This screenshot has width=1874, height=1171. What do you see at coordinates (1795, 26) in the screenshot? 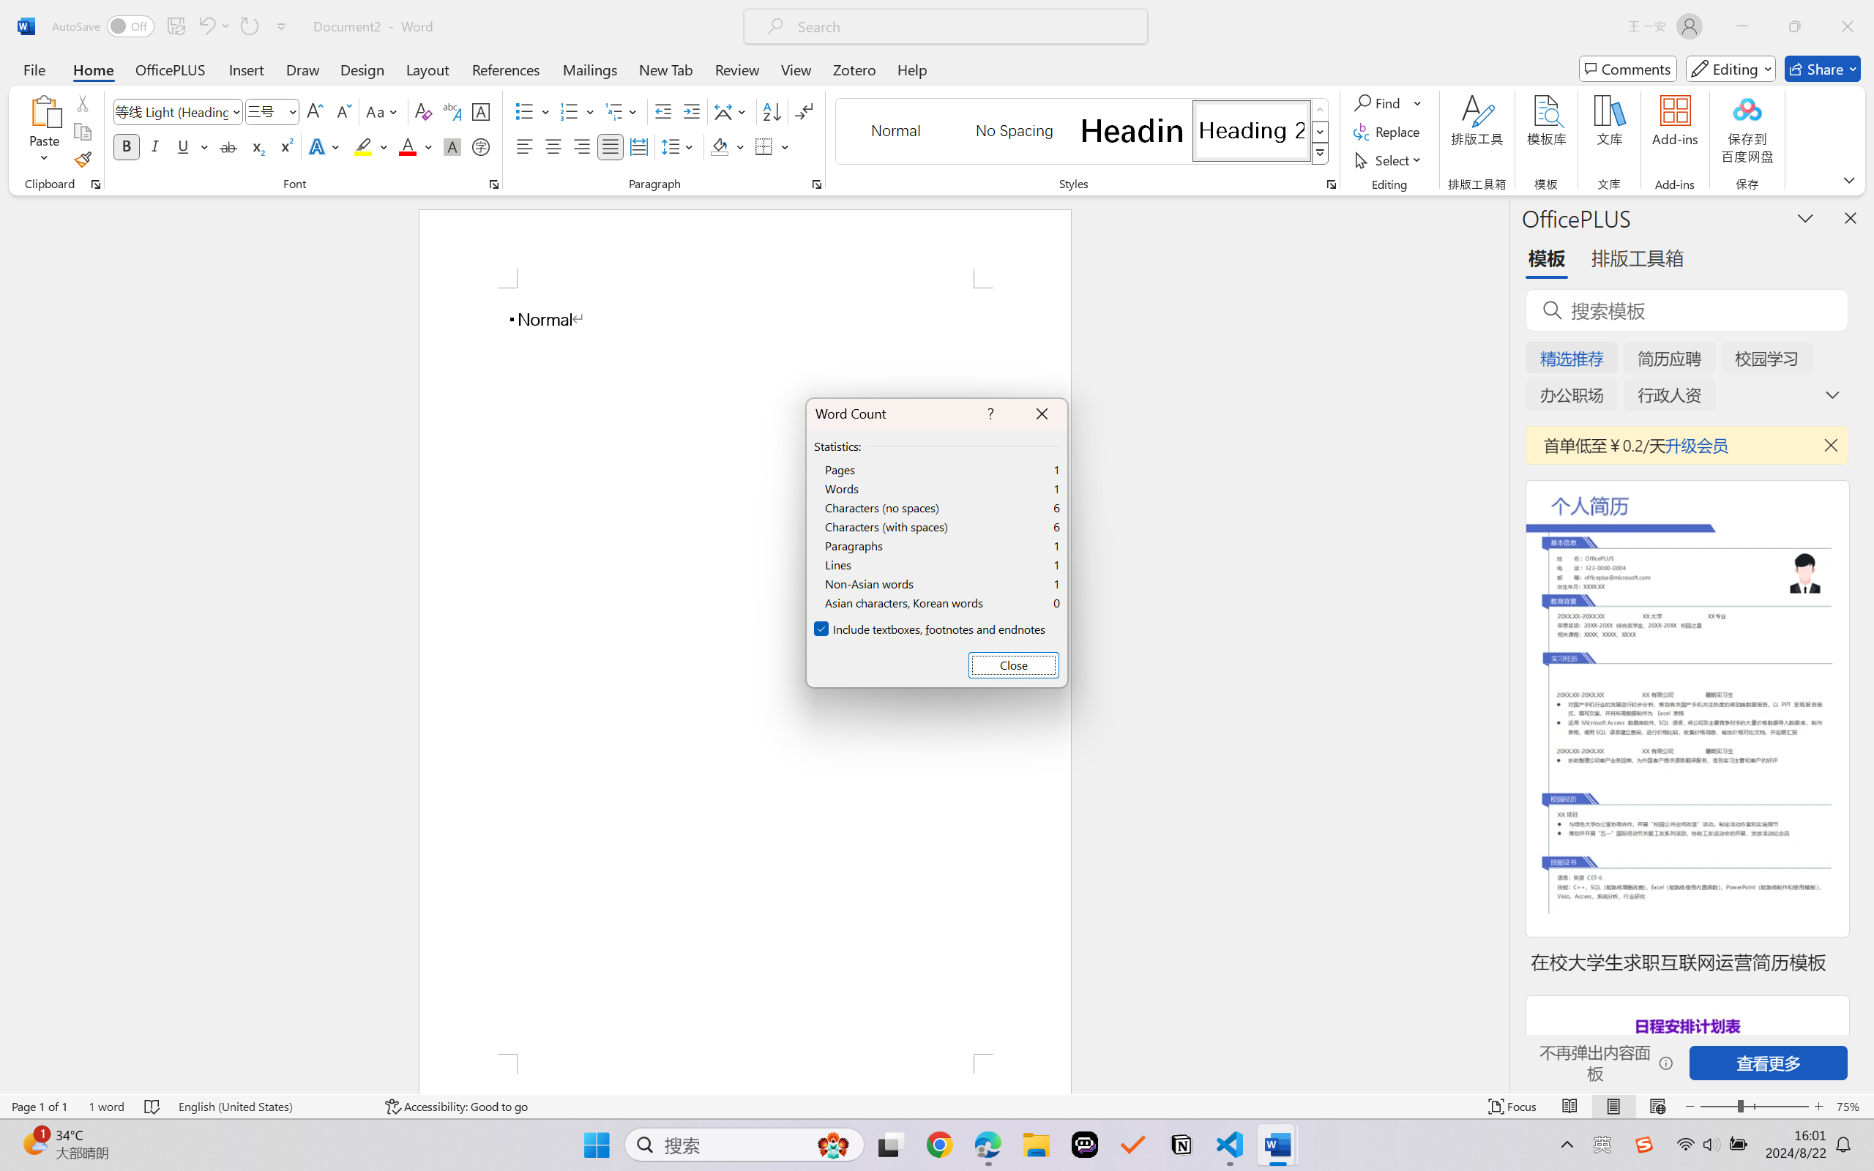
I see `Restore Down` at bounding box center [1795, 26].